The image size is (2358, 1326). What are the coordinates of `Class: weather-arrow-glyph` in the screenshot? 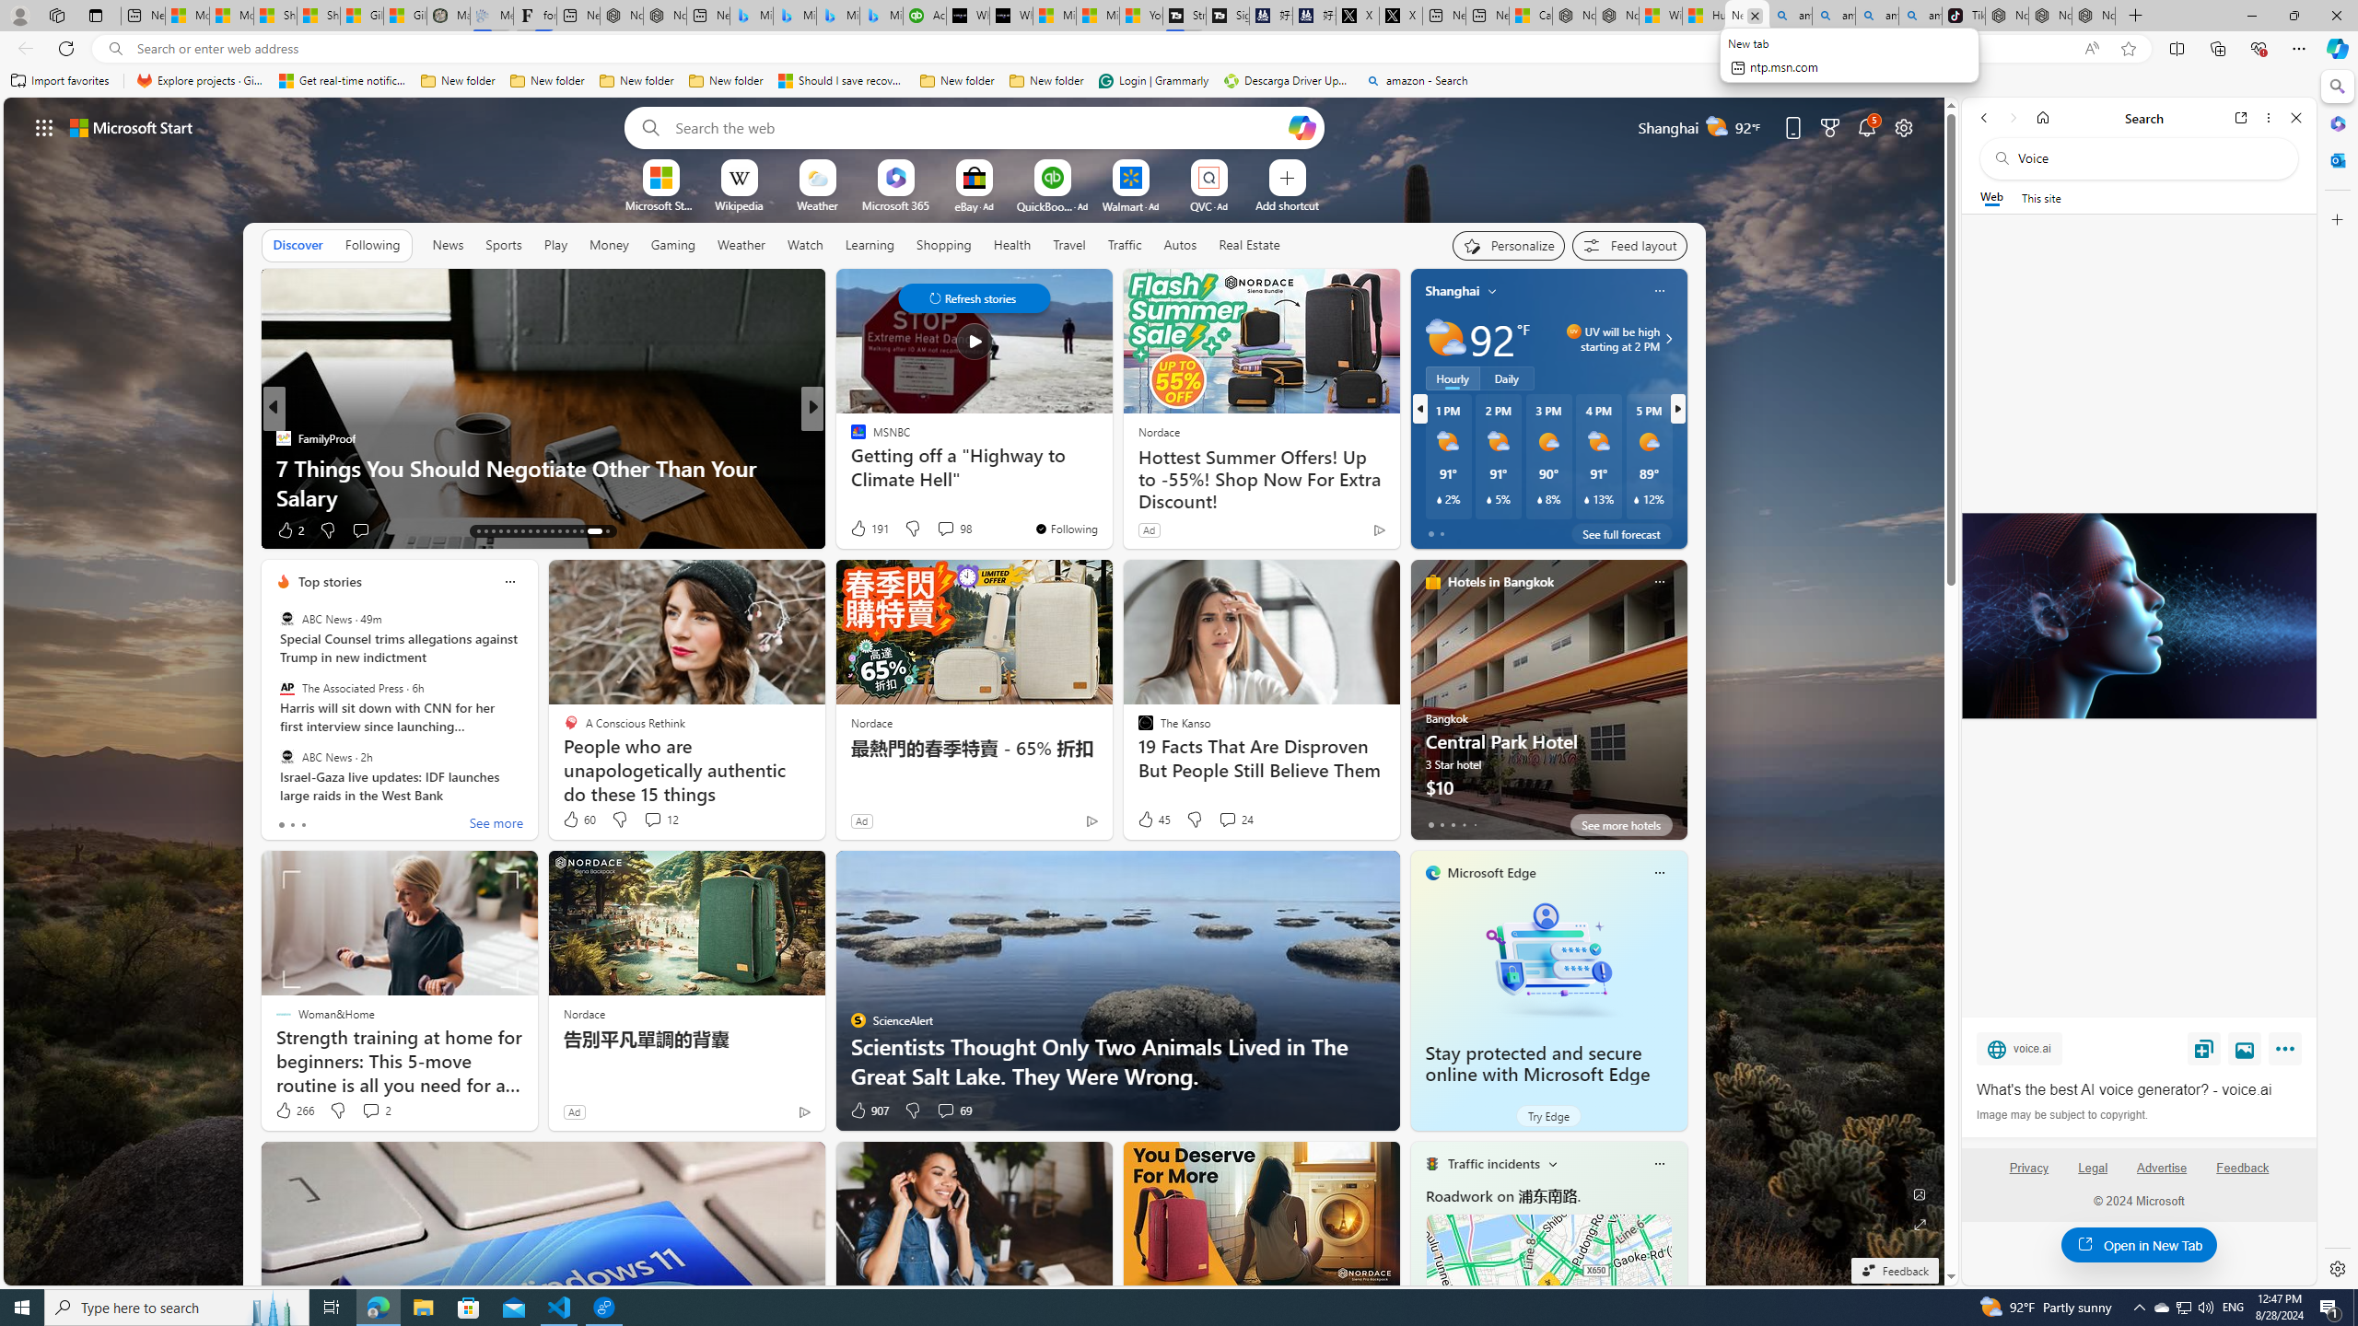 It's located at (1668, 339).